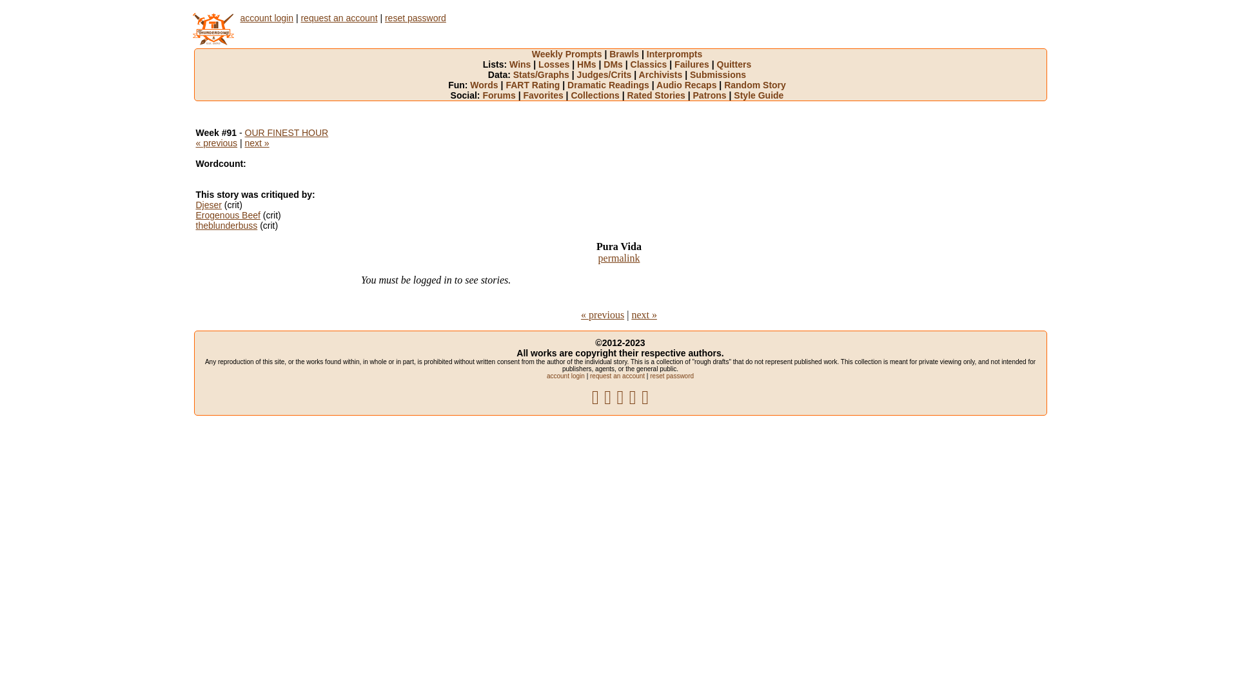 The width and height of the screenshot is (1238, 696). What do you see at coordinates (339, 18) in the screenshot?
I see `request an account` at bounding box center [339, 18].